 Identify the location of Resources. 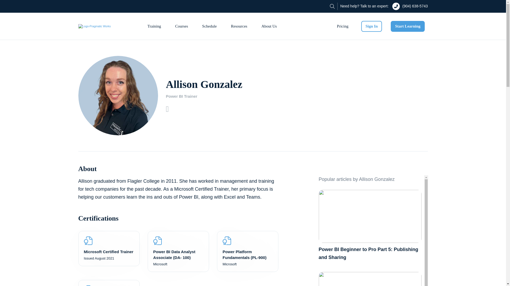
(239, 26).